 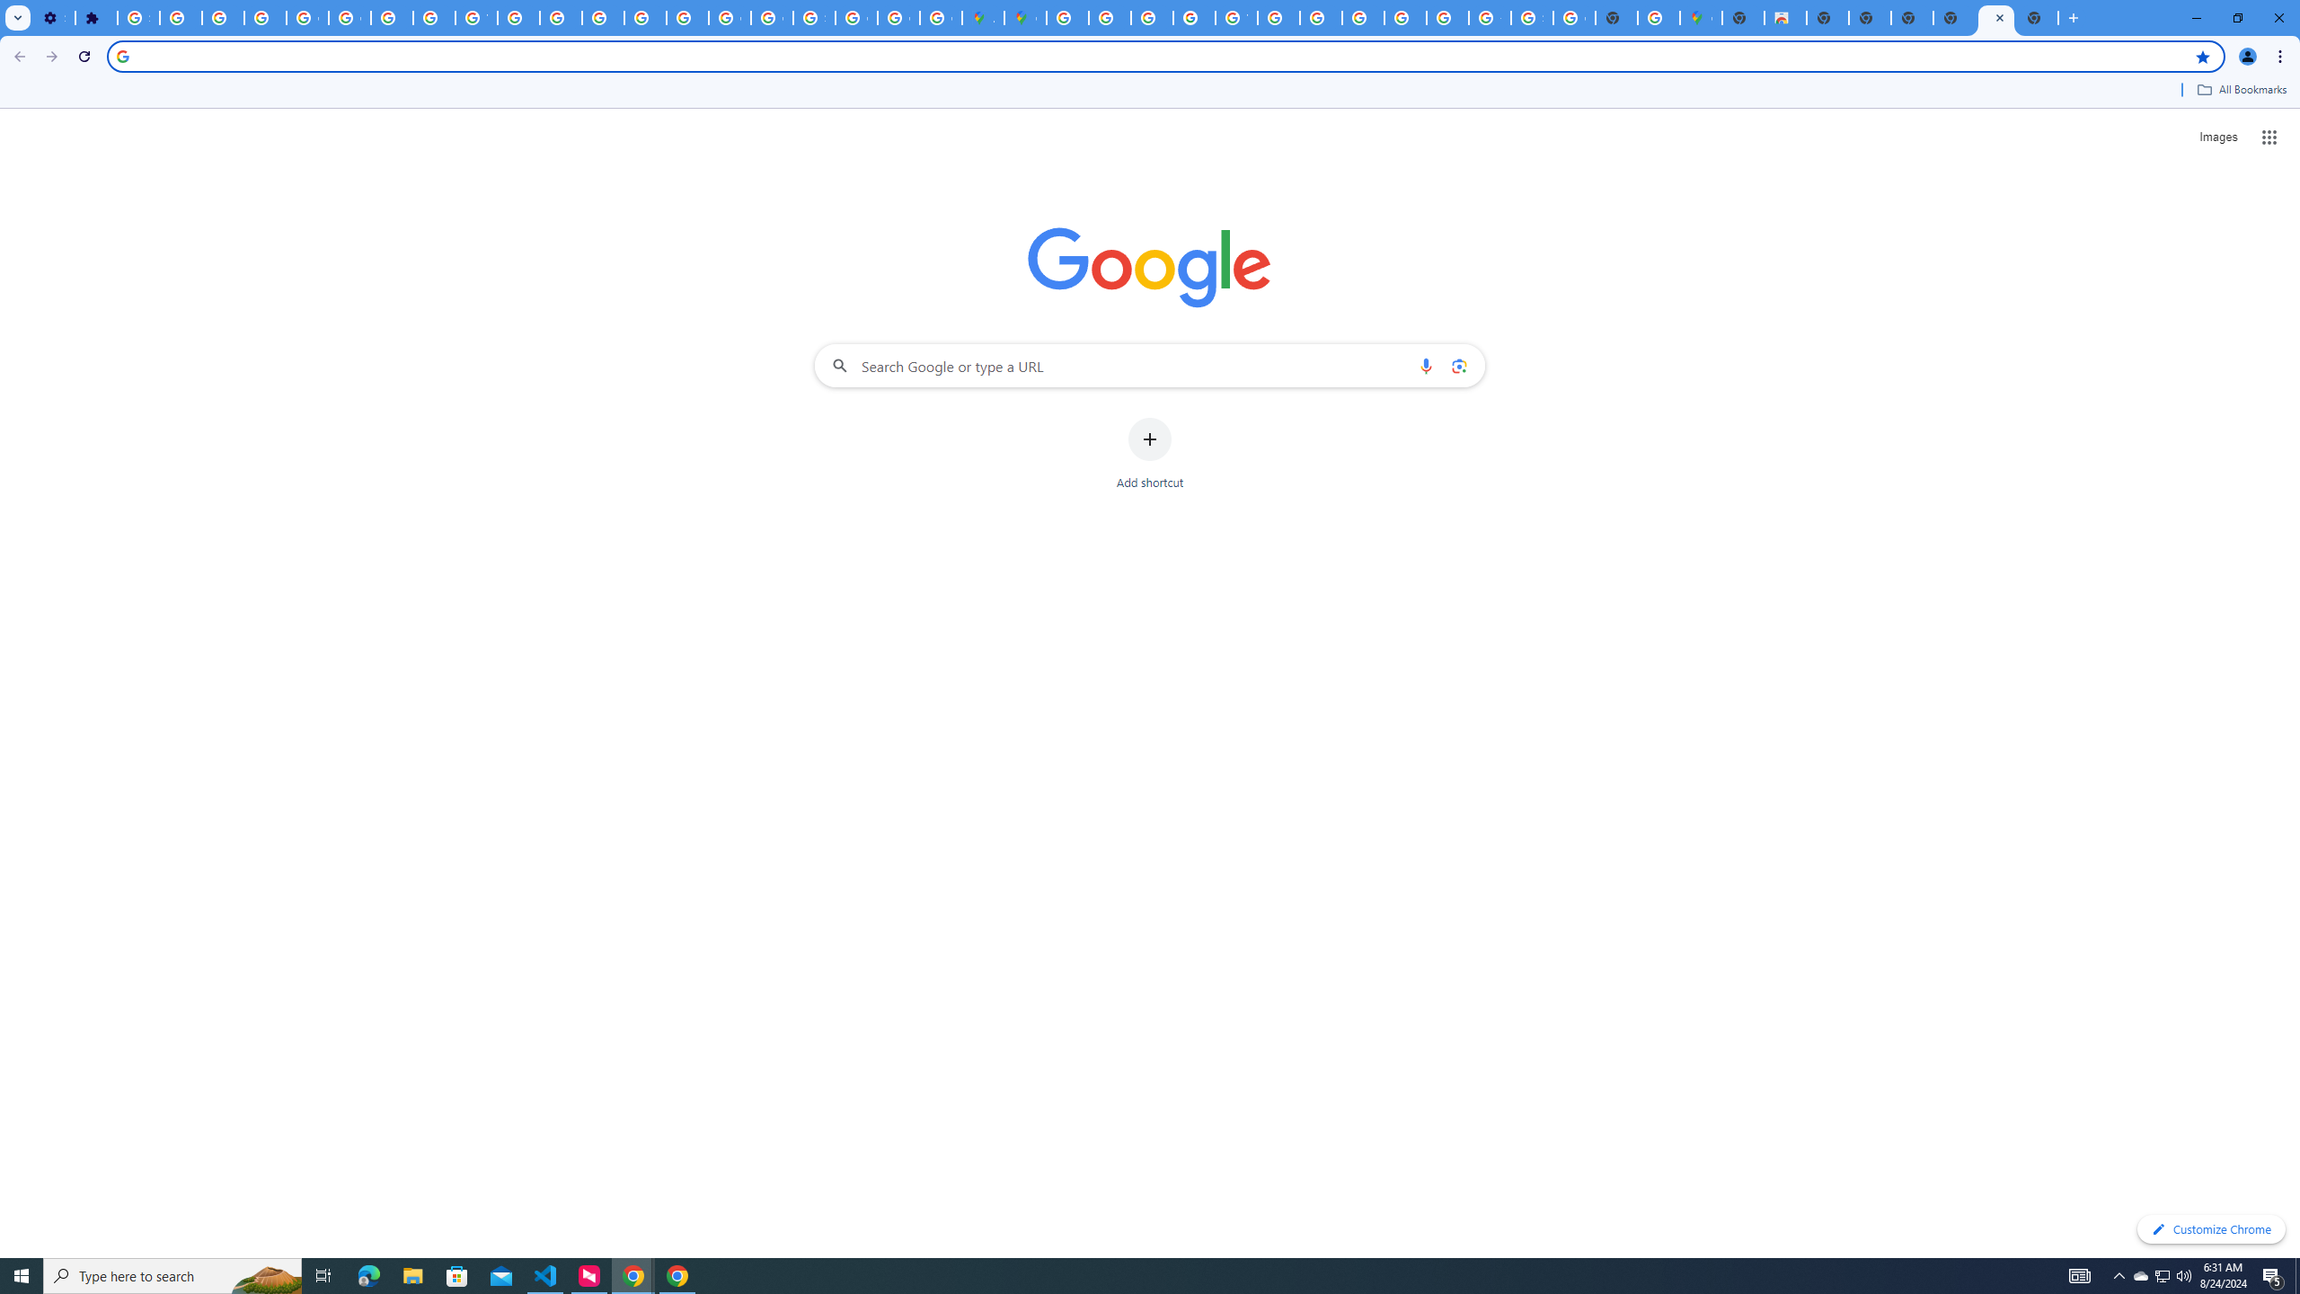 I want to click on New Tab, so click(x=2036, y=18).